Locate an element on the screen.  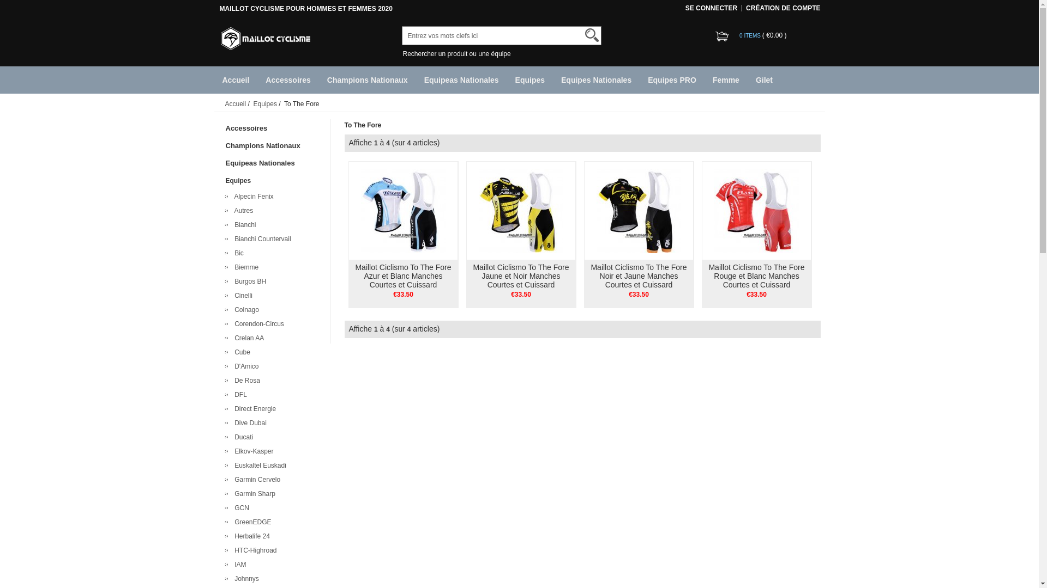
  D'Amico is located at coordinates (245, 366).